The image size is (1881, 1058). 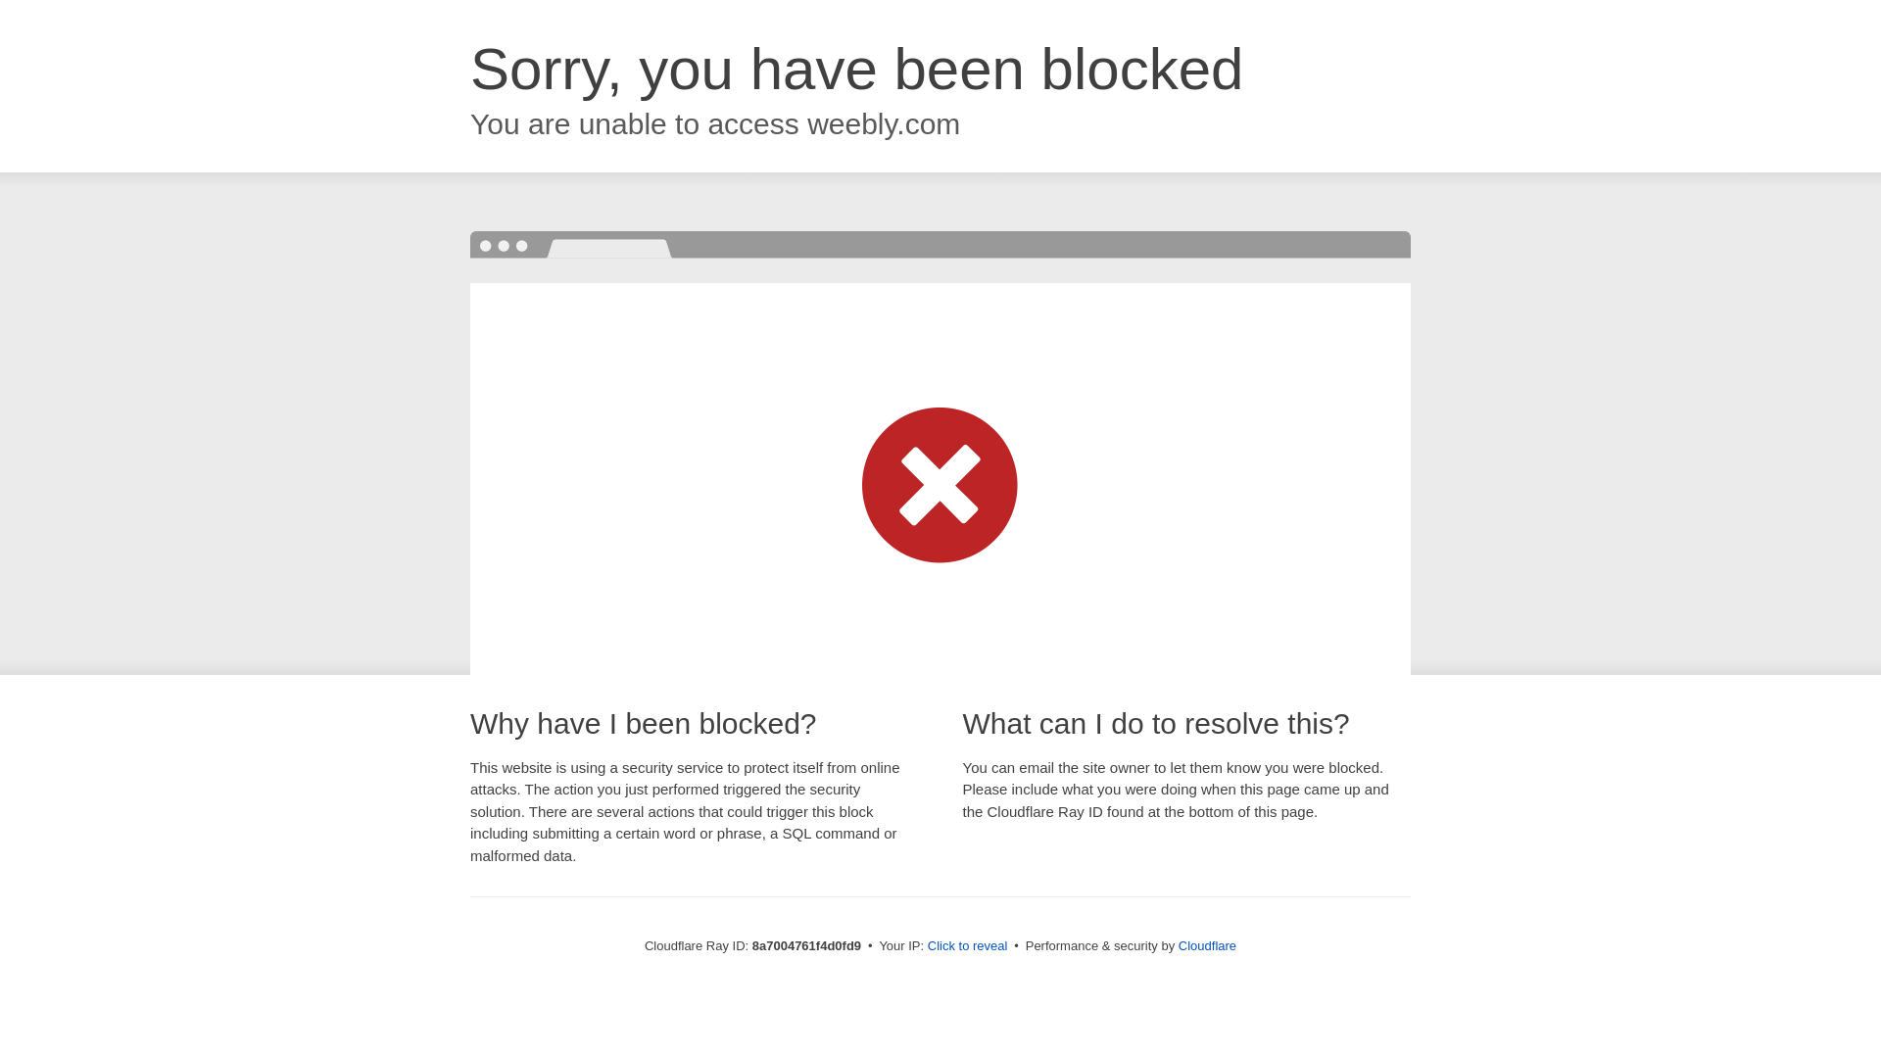 What do you see at coordinates (968, 946) in the screenshot?
I see `Click to reveal` at bounding box center [968, 946].